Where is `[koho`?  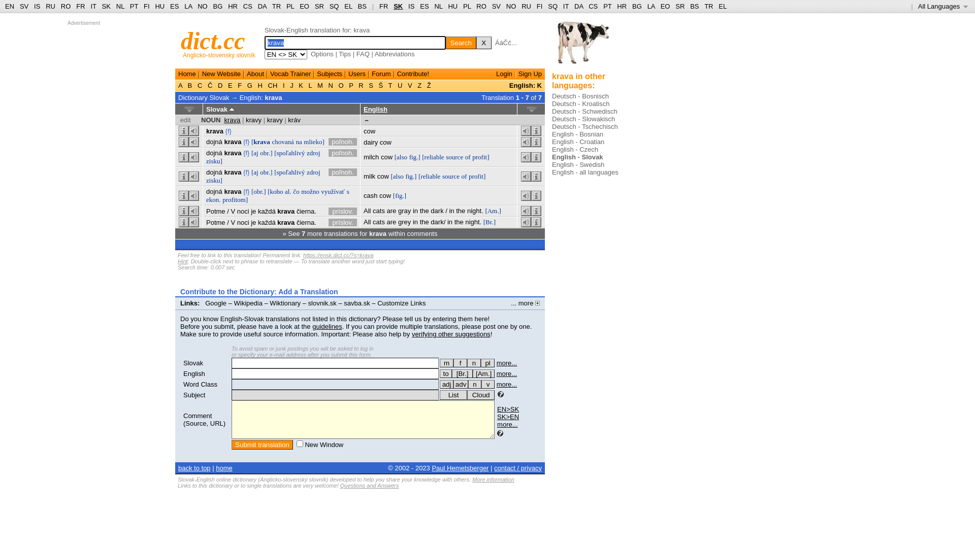
[koho is located at coordinates (275, 191).